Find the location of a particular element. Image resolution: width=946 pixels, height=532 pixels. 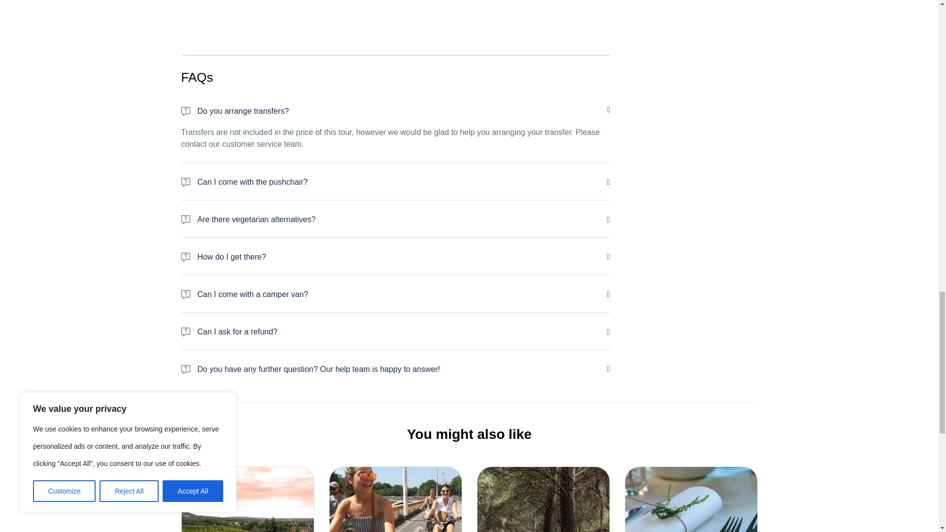

Add to wishlist is located at coordinates (591, 483).